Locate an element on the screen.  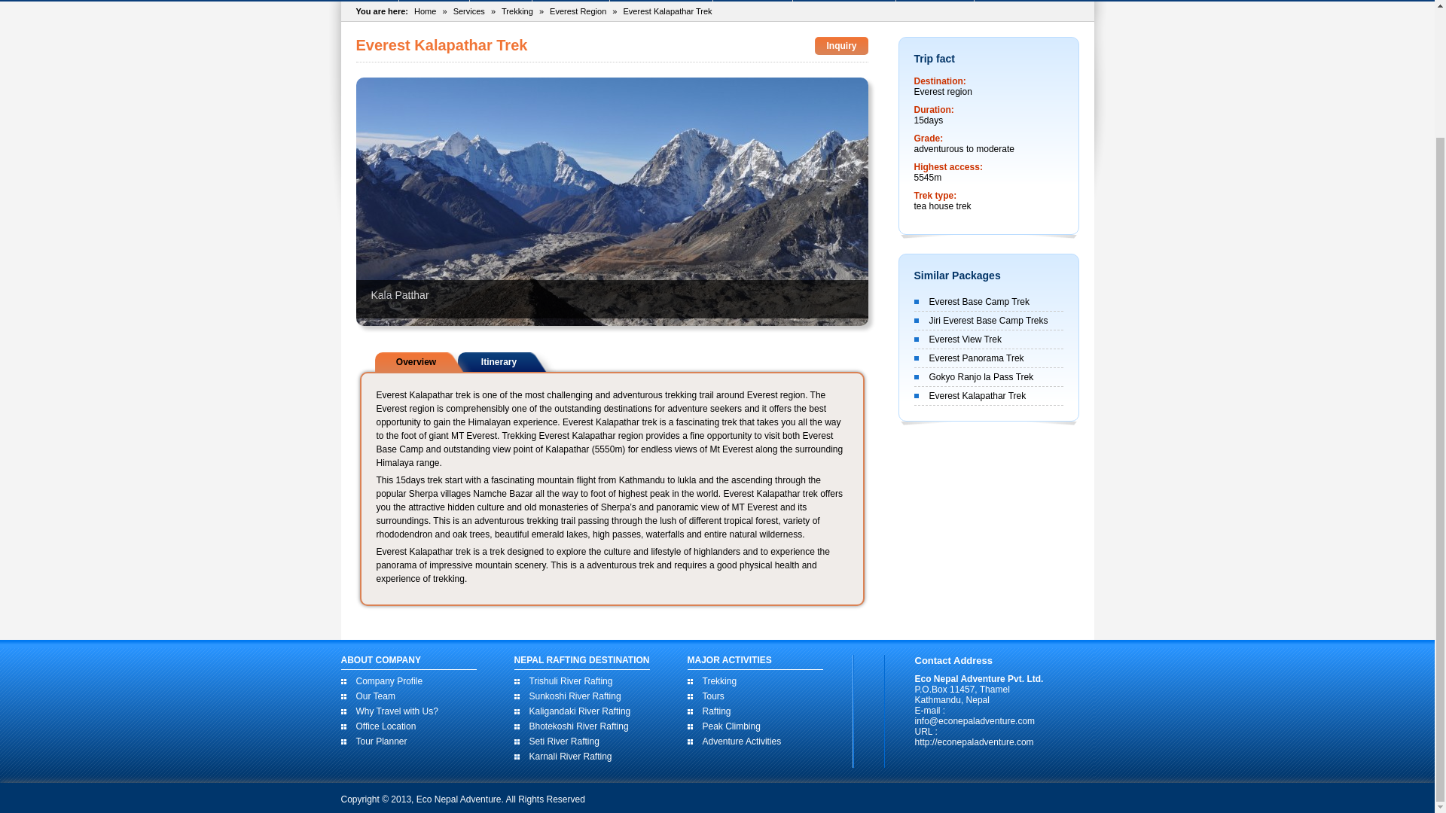
Home is located at coordinates (425, 11).